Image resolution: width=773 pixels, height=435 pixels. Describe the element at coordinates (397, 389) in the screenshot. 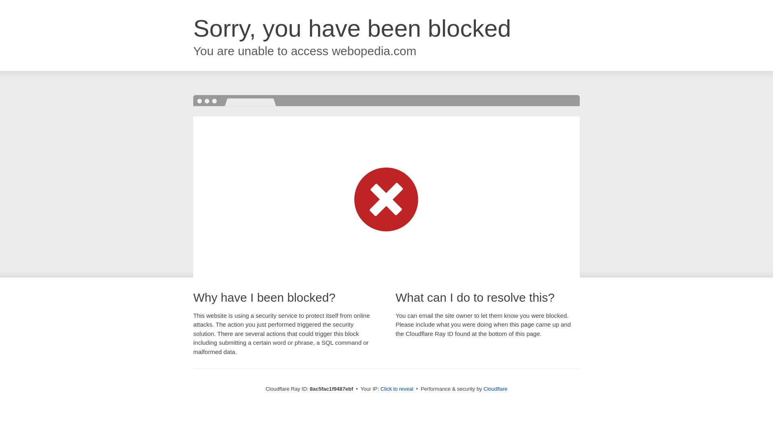

I see `Click to reveal` at that location.